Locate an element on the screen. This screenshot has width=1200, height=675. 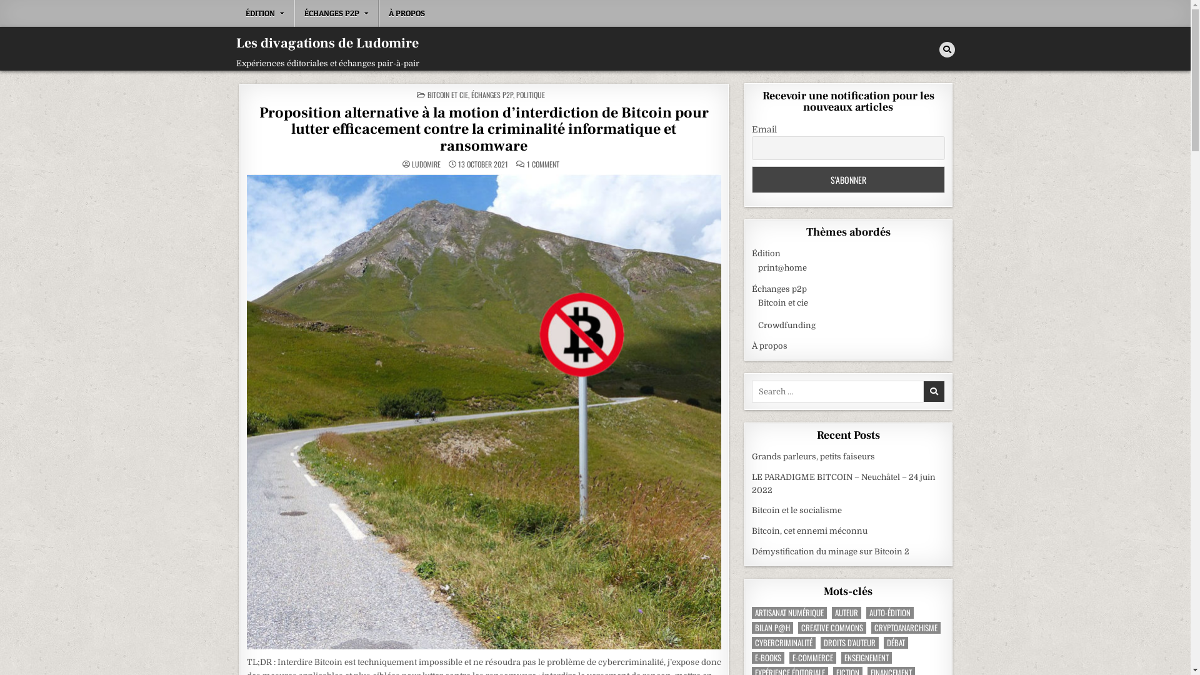
Bitcoin et le socialisme is located at coordinates (797, 510).